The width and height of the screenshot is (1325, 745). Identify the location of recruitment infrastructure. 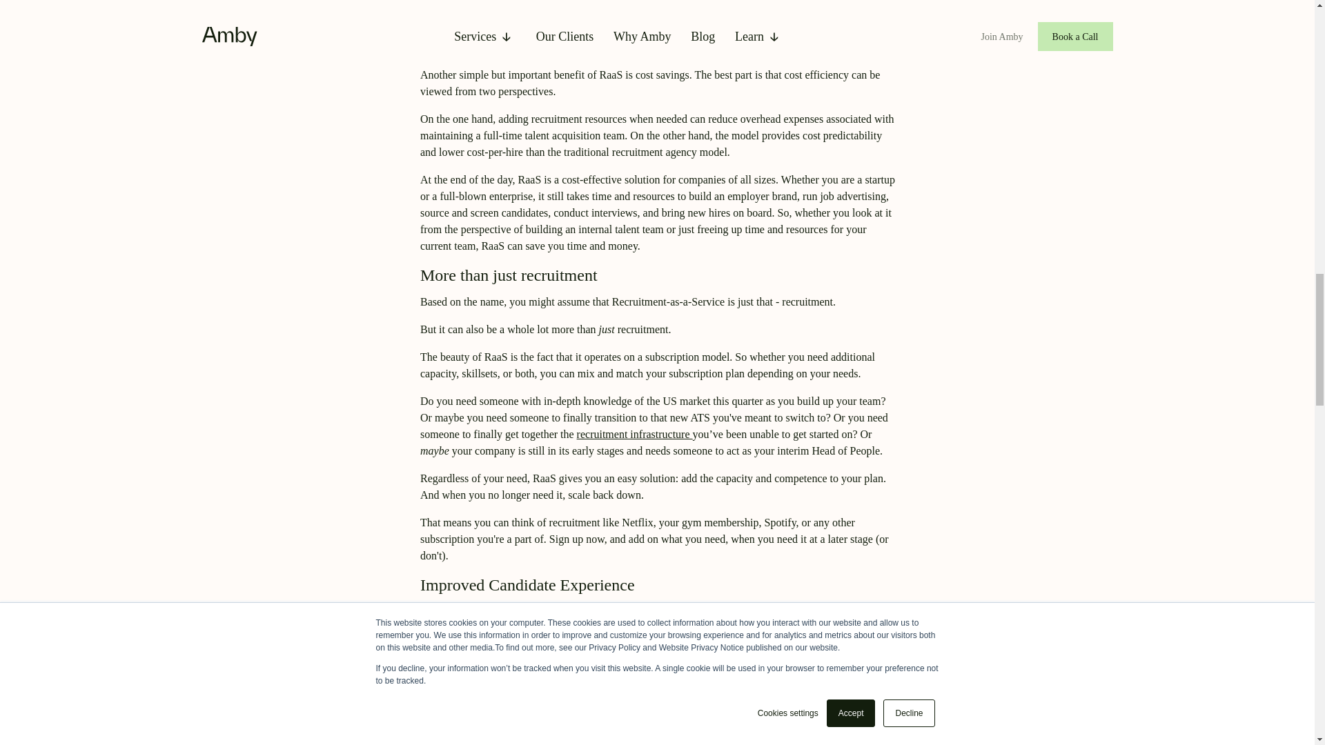
(635, 435).